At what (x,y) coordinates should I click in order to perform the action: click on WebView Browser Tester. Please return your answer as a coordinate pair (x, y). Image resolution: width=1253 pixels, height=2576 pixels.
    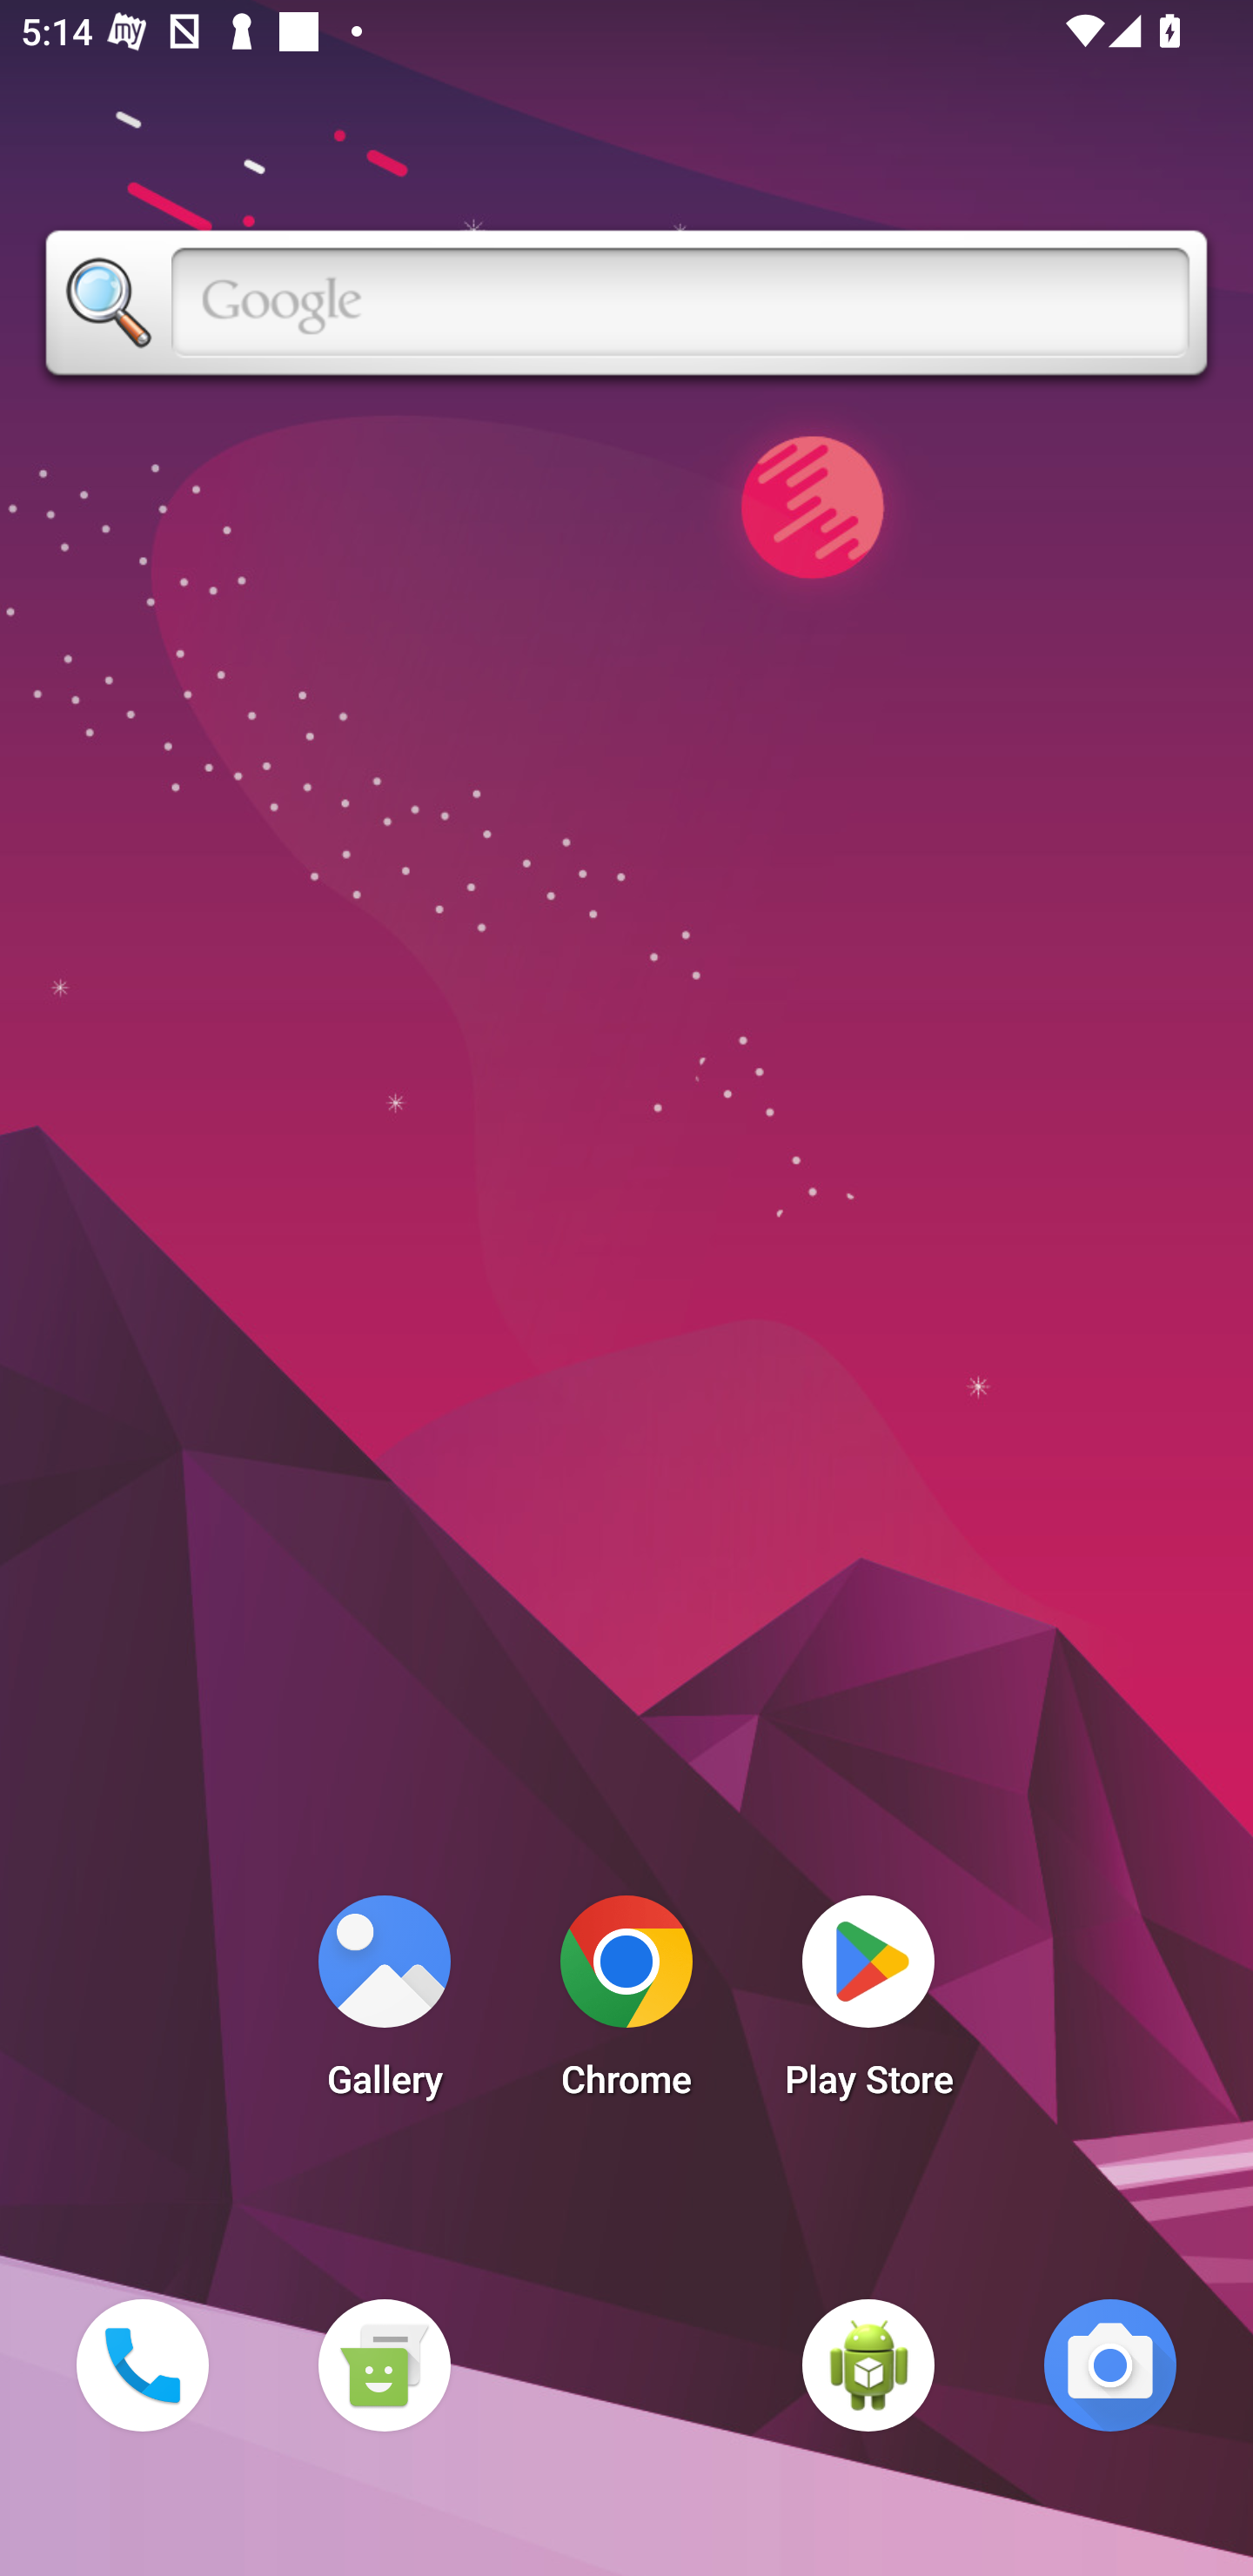
    Looking at the image, I should click on (868, 2365).